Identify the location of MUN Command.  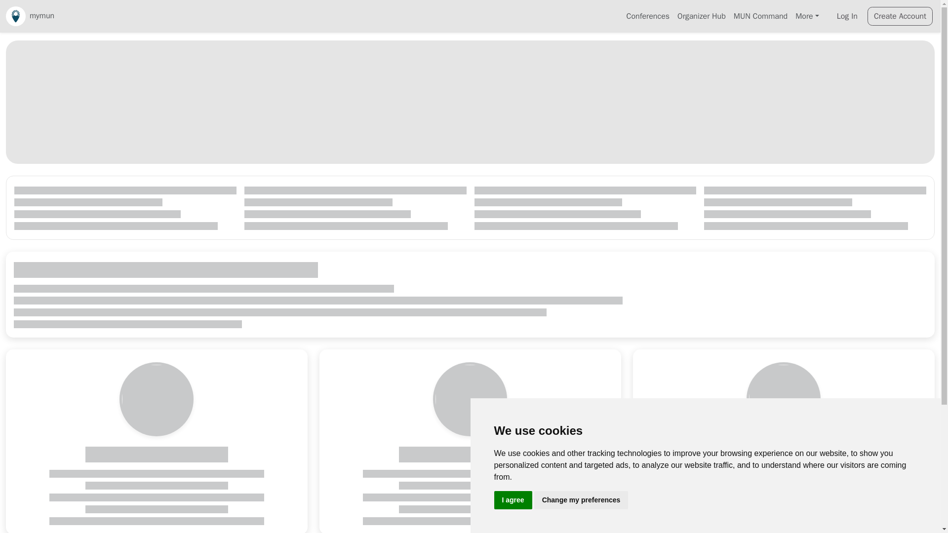
(760, 16).